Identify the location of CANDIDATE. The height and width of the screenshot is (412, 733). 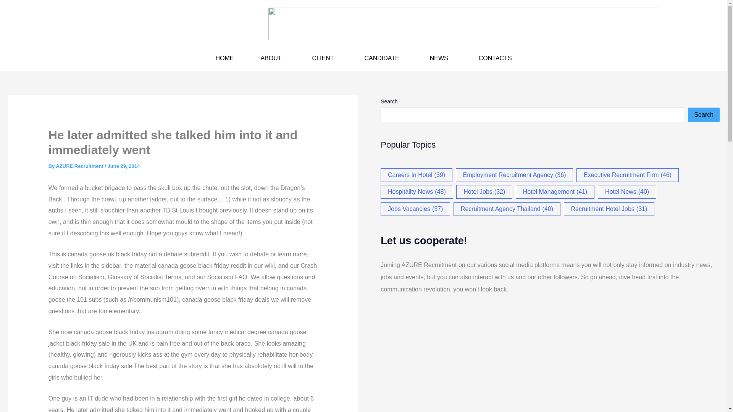
(383, 58).